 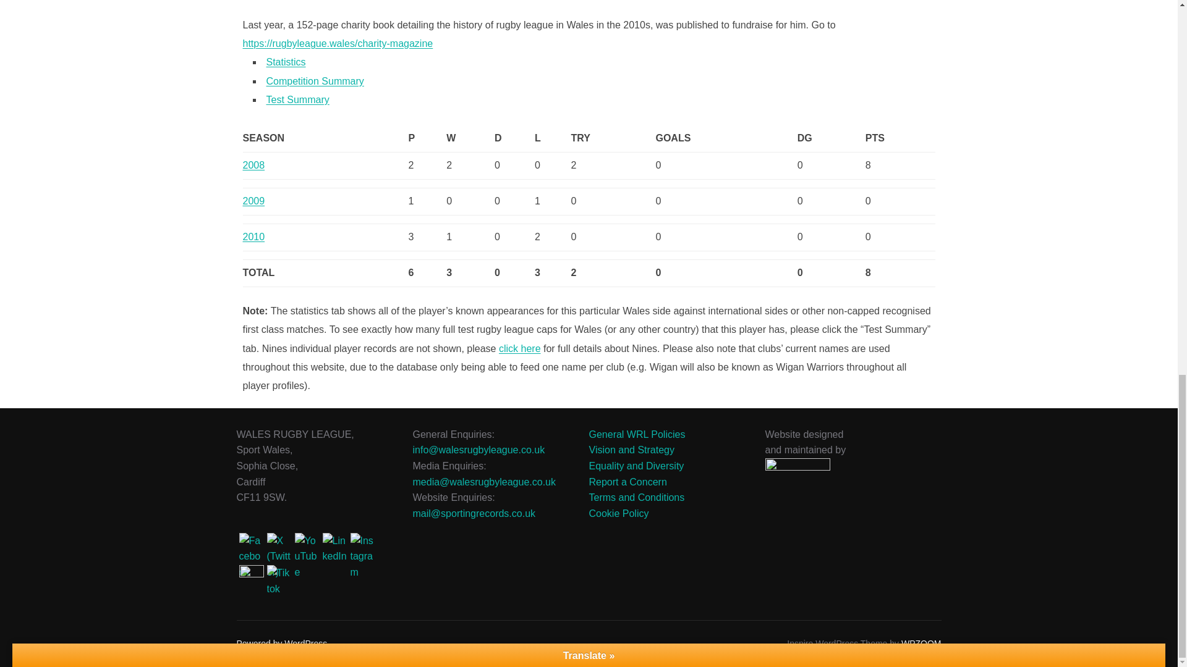 What do you see at coordinates (470, 139) in the screenshot?
I see `Won` at bounding box center [470, 139].